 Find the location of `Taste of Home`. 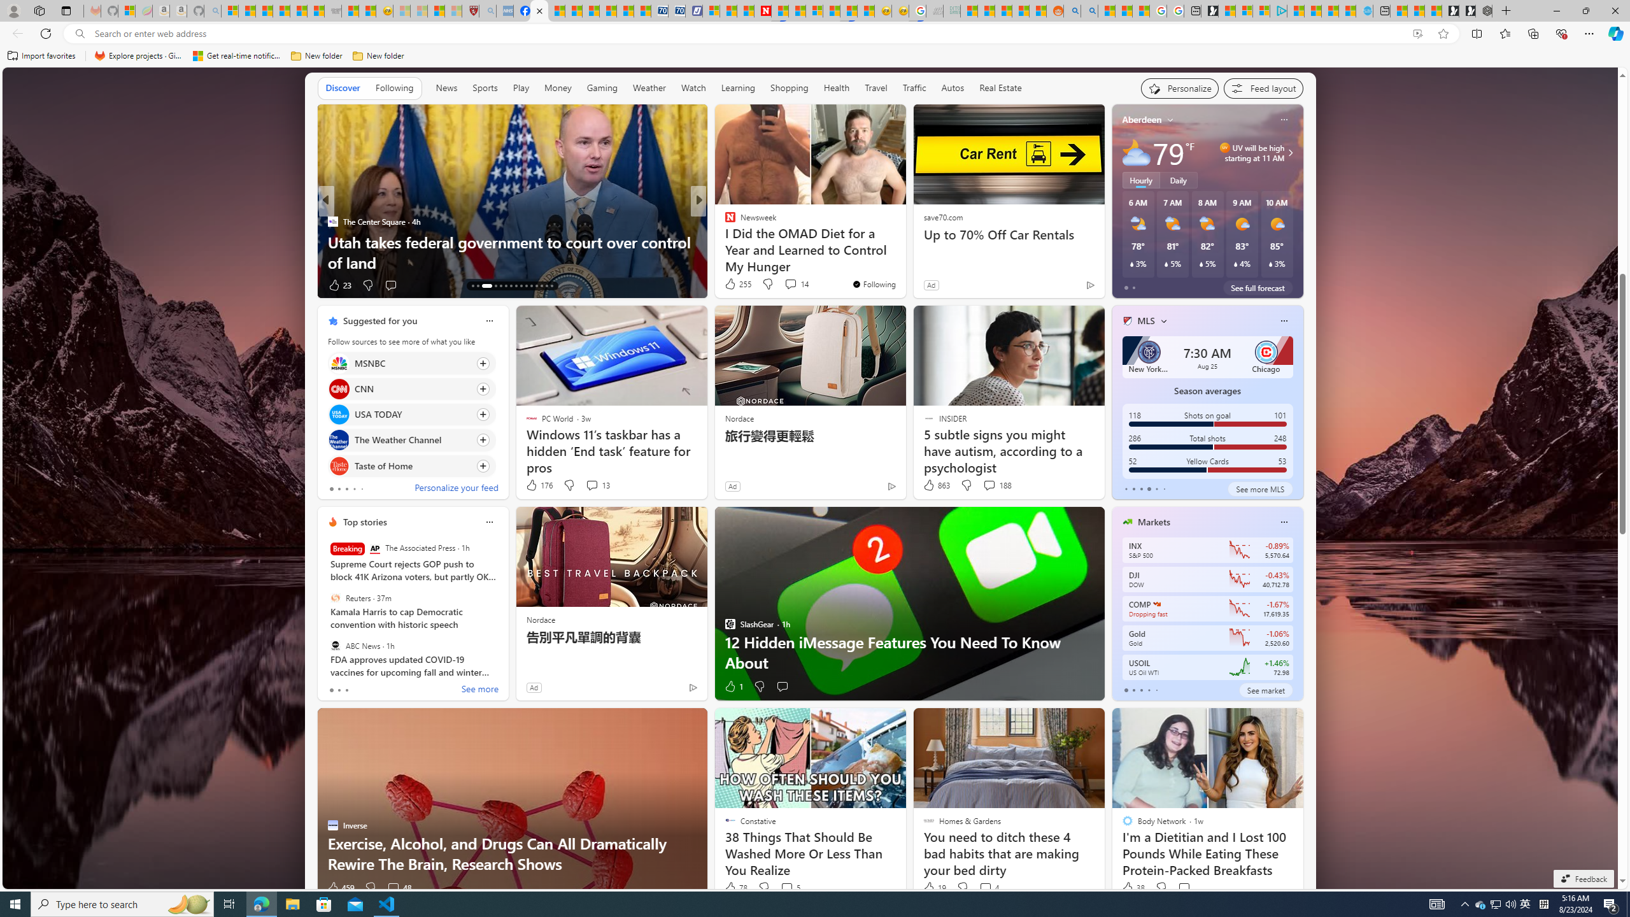

Taste of Home is located at coordinates (339, 466).